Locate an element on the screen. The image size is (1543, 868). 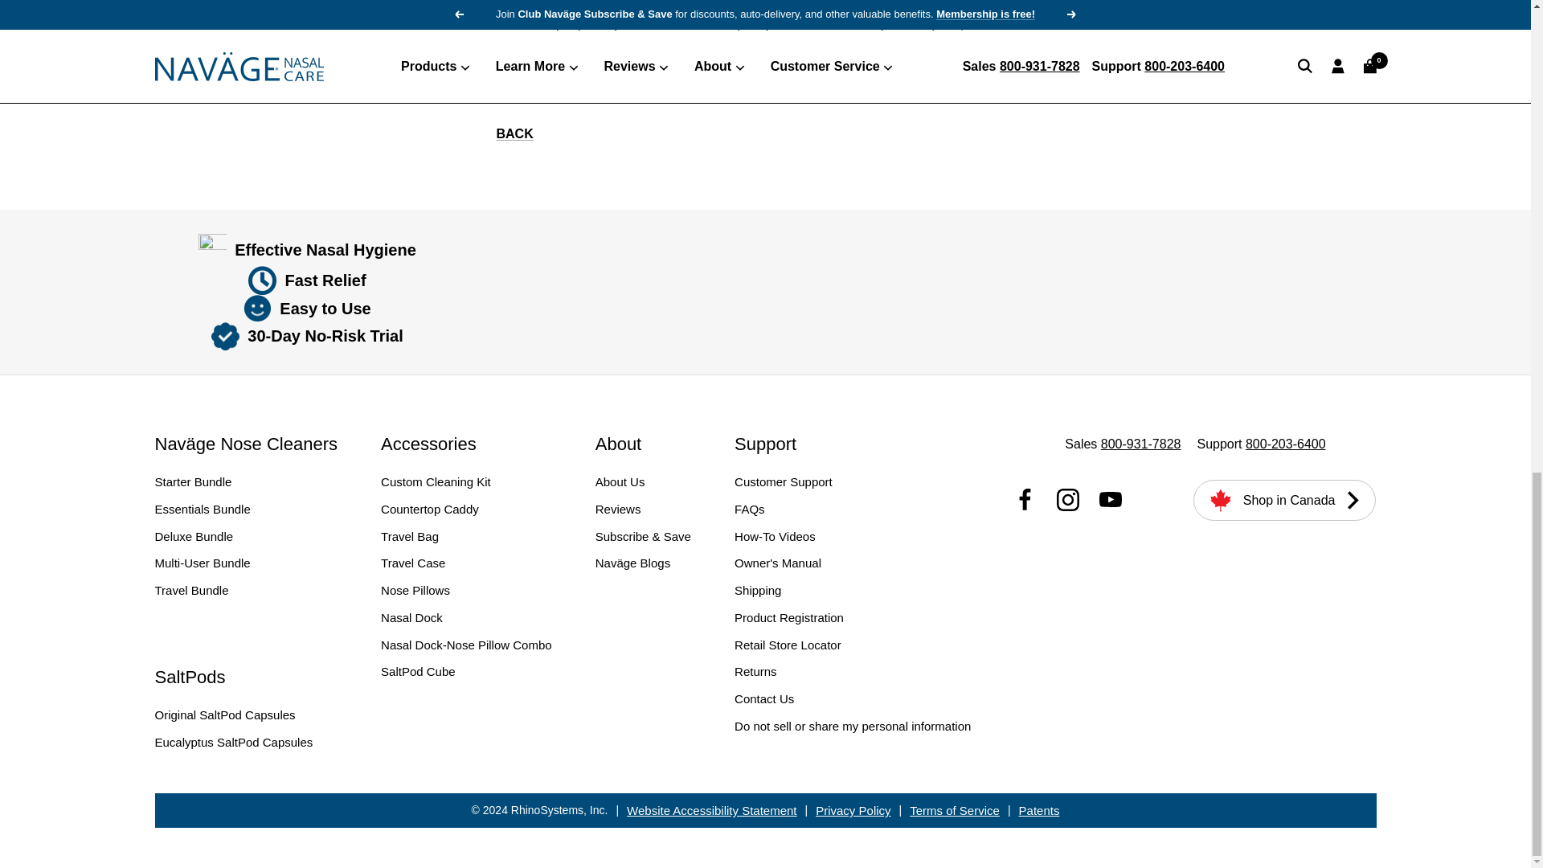
Essentials Bundle is located at coordinates (203, 510).